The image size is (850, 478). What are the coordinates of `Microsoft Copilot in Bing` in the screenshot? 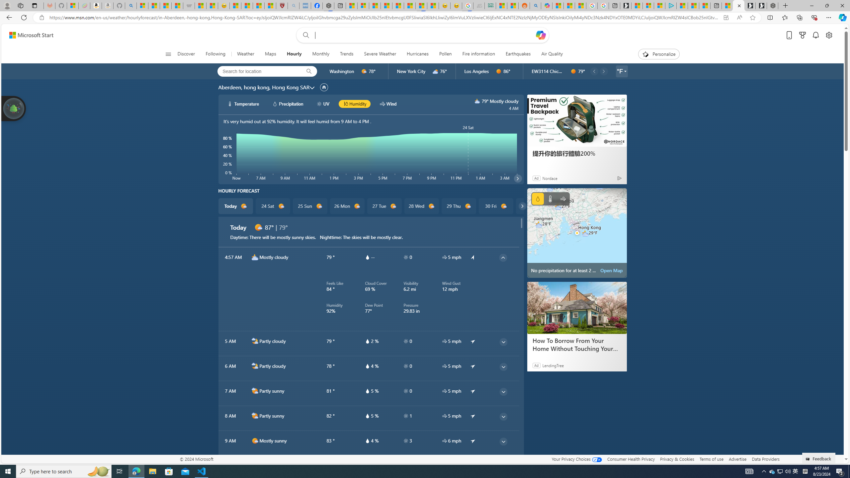 It's located at (547, 6).